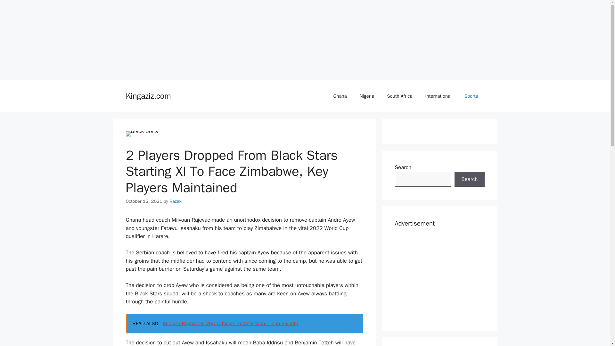 The width and height of the screenshot is (615, 346). What do you see at coordinates (176, 201) in the screenshot?
I see `View all posts by Razak` at bounding box center [176, 201].